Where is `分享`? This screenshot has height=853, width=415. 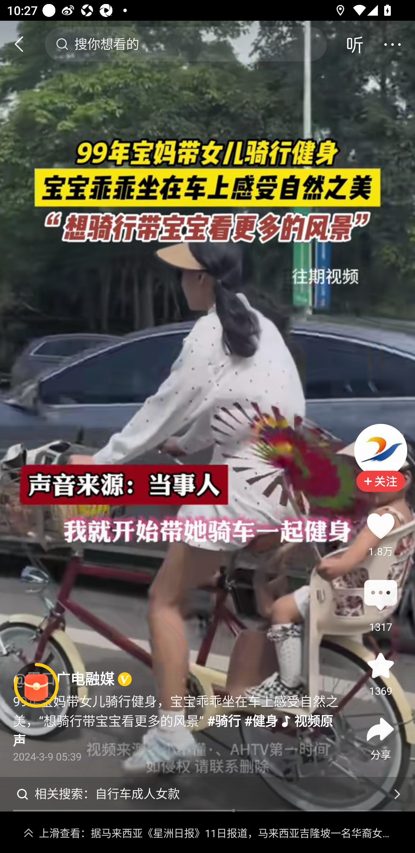
分享 is located at coordinates (380, 730).